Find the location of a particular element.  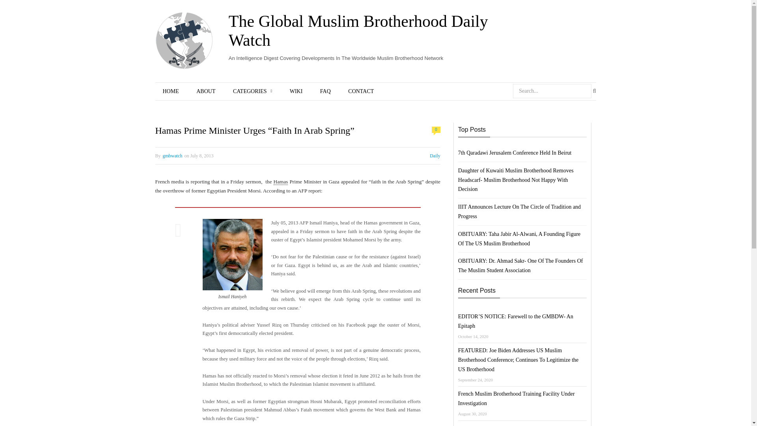

CONTACT is located at coordinates (360, 92).